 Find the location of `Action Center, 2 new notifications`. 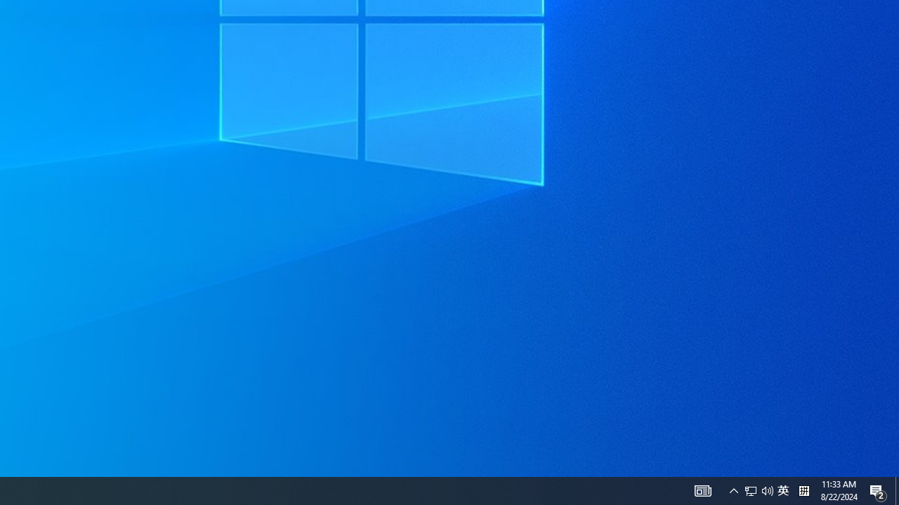

Action Center, 2 new notifications is located at coordinates (702, 491).